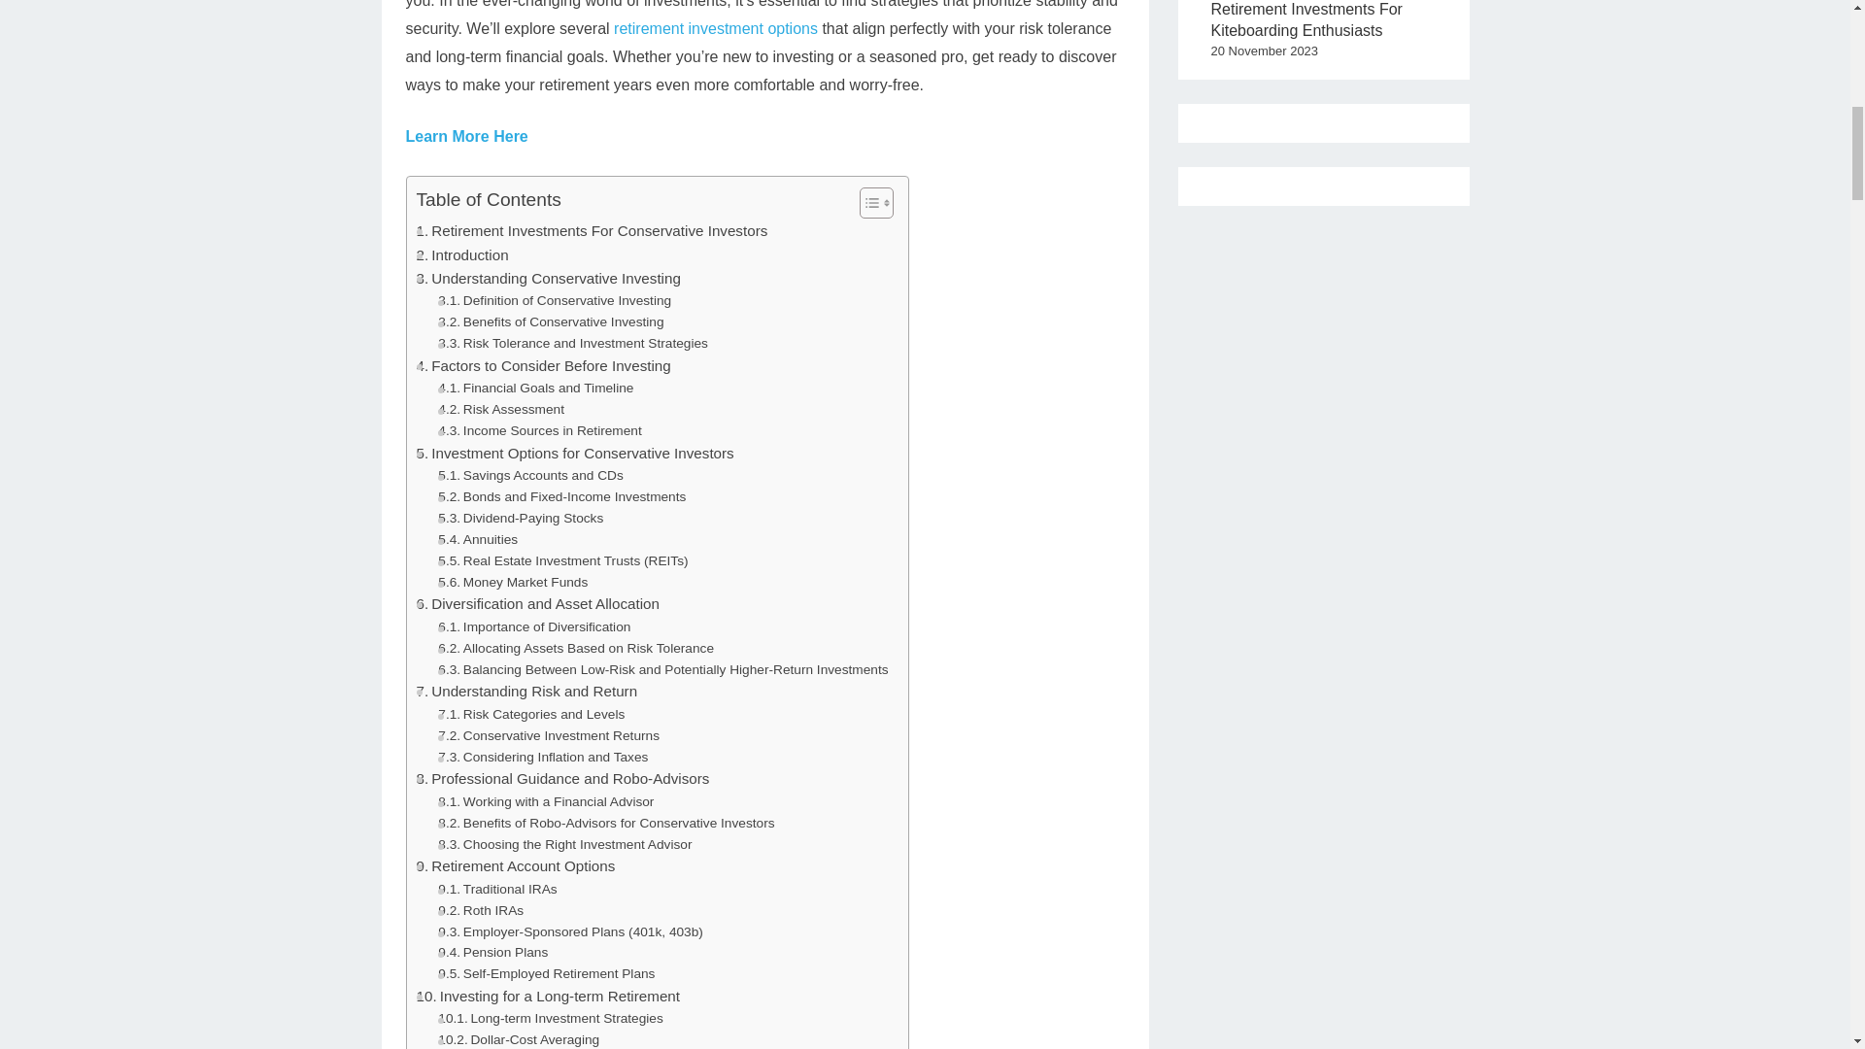  I want to click on Bonds and Fixed-Income Investments, so click(561, 497).